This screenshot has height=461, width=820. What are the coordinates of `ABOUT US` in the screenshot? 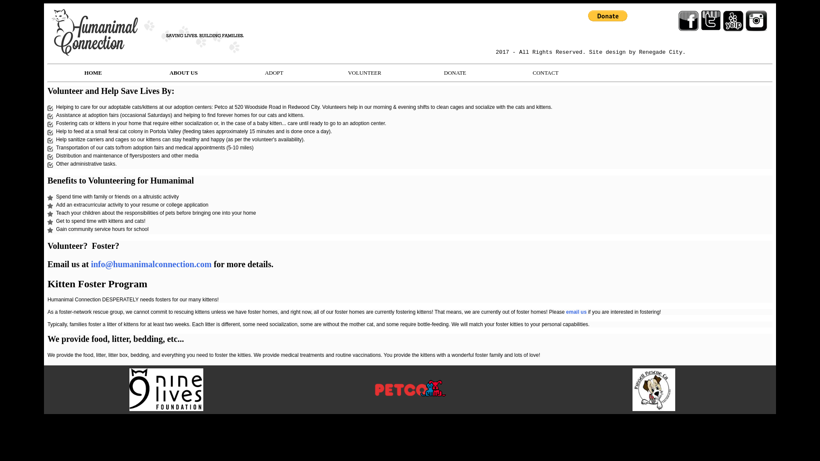 It's located at (184, 73).